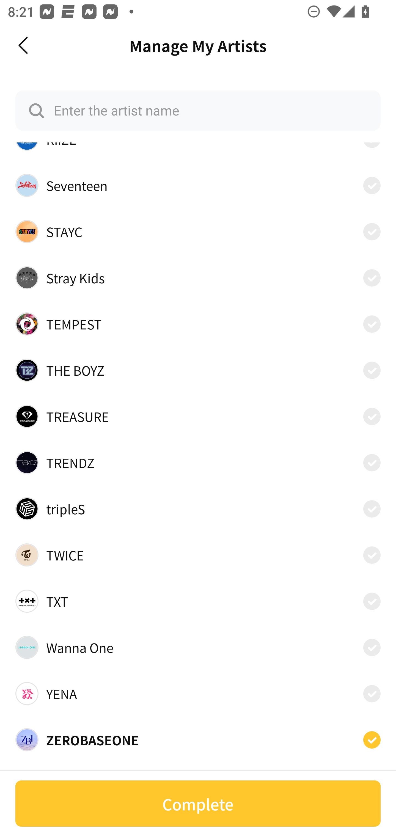  What do you see at coordinates (198, 693) in the screenshot?
I see `YENA` at bounding box center [198, 693].